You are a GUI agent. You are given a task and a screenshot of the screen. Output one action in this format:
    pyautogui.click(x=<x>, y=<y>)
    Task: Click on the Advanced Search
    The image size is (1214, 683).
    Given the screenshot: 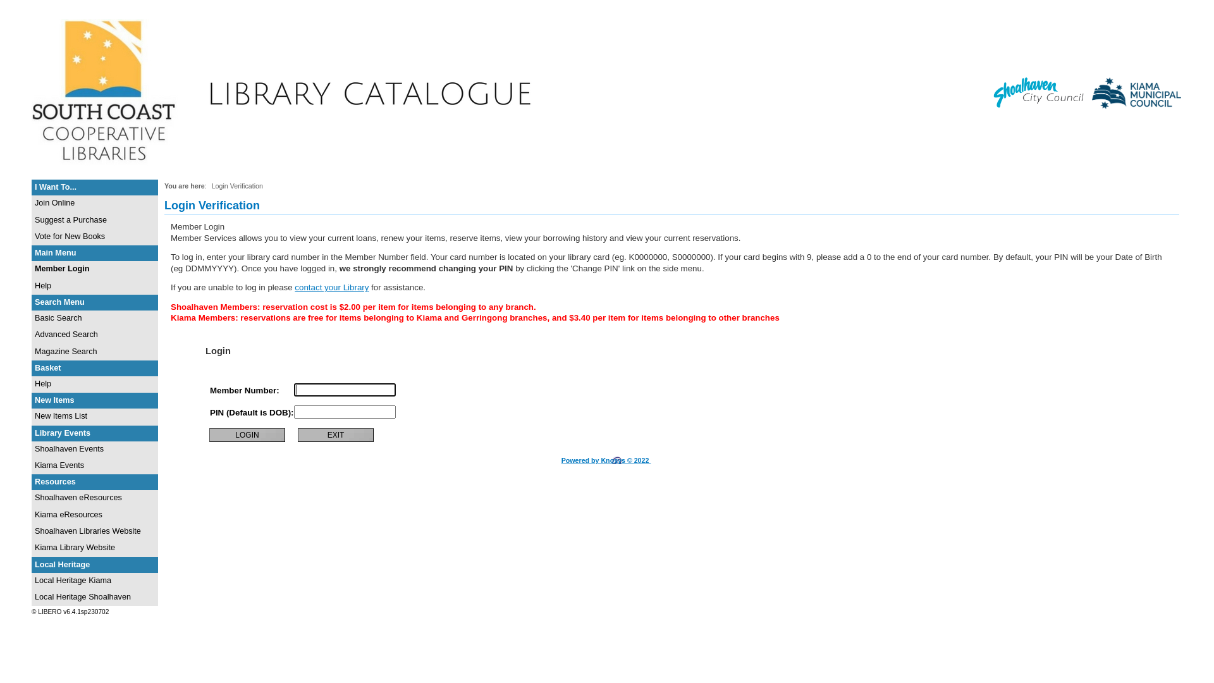 What is the action you would take?
    pyautogui.click(x=95, y=335)
    